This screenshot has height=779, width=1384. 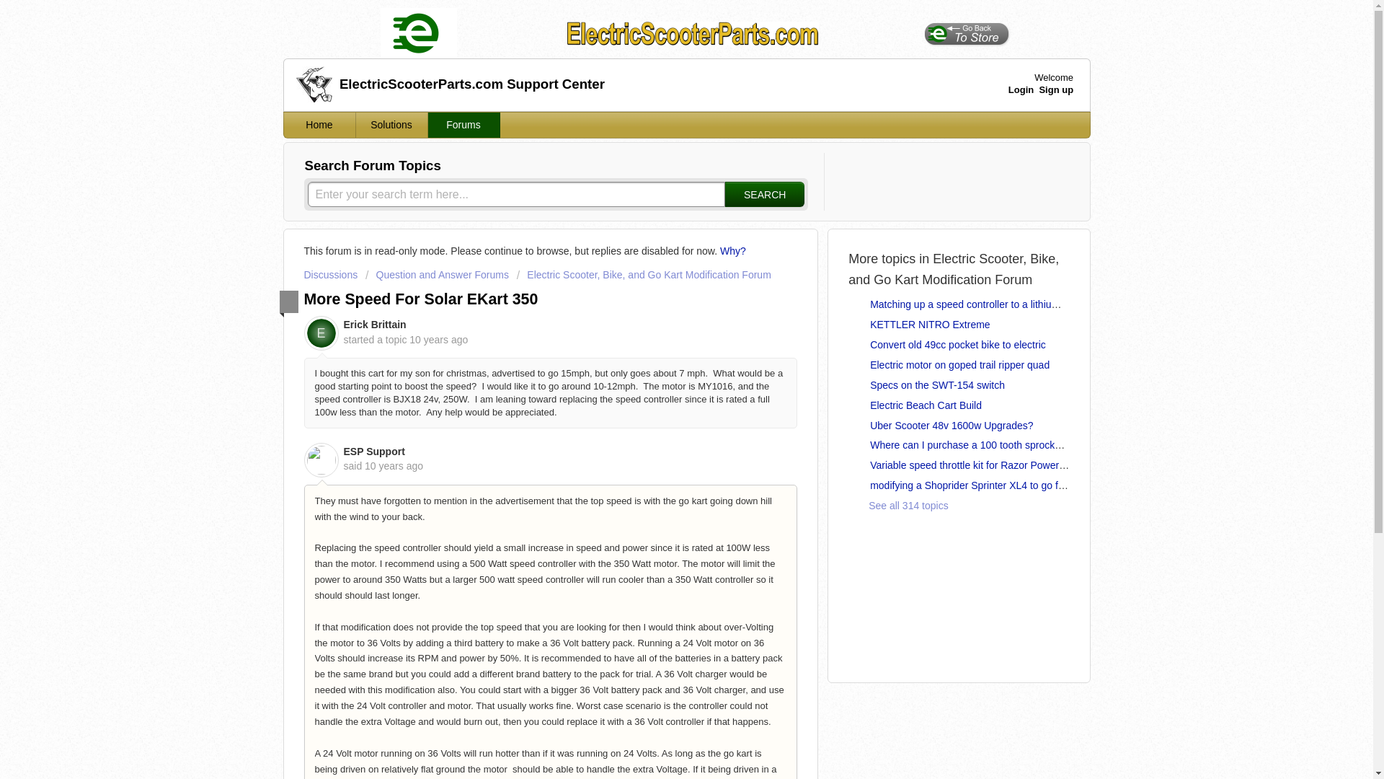 I want to click on Login, so click(x=1021, y=88).